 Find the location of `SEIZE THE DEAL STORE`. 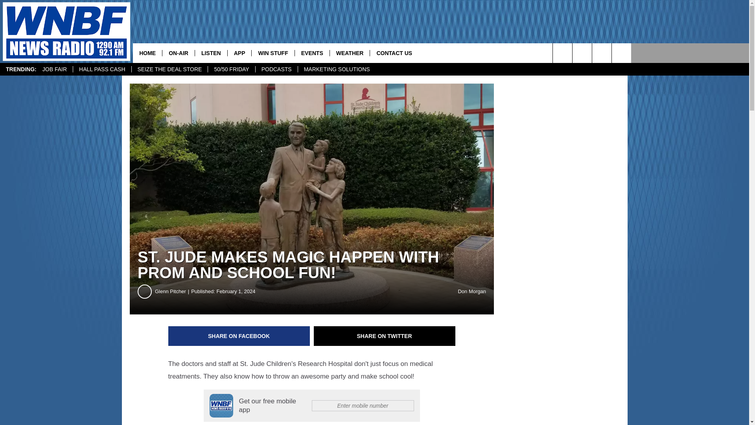

SEIZE THE DEAL STORE is located at coordinates (170, 69).